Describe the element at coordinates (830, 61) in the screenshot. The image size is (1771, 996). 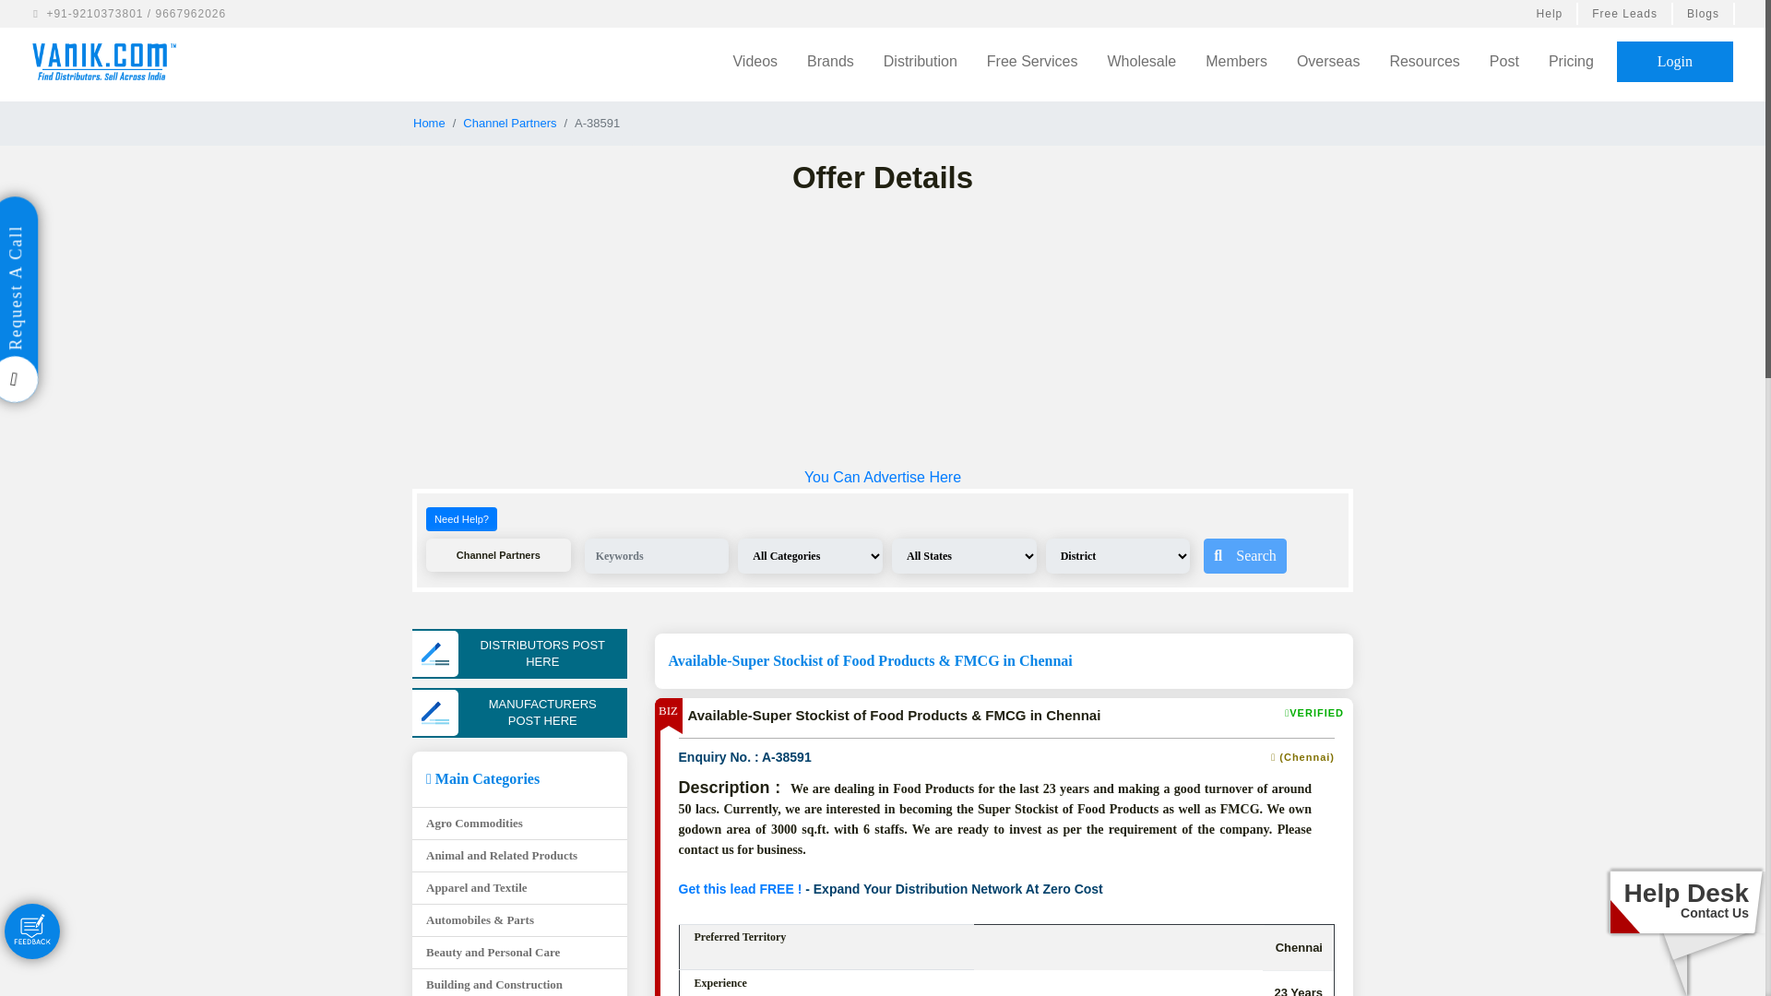
I see `Brands` at that location.